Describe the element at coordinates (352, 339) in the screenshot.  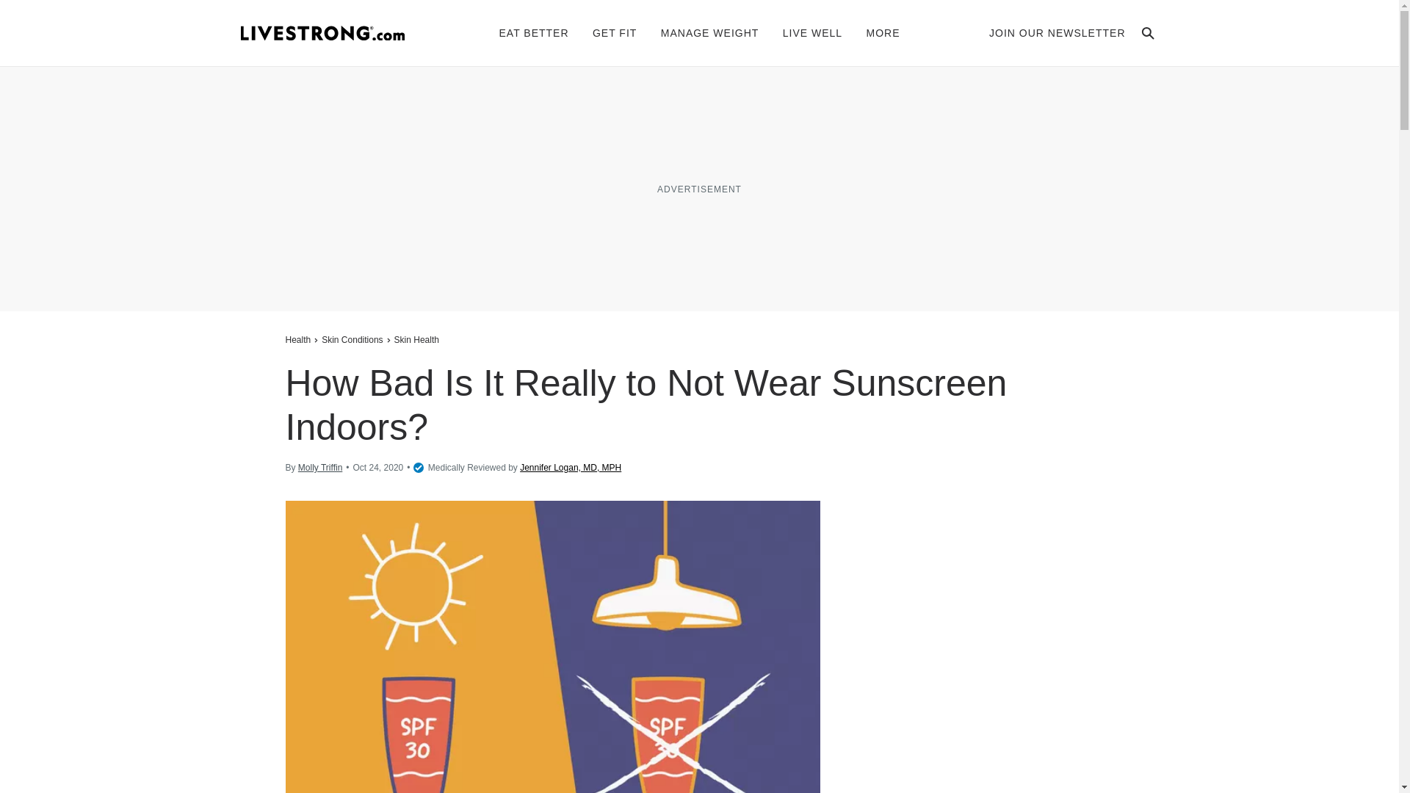
I see `Skin Conditions` at that location.